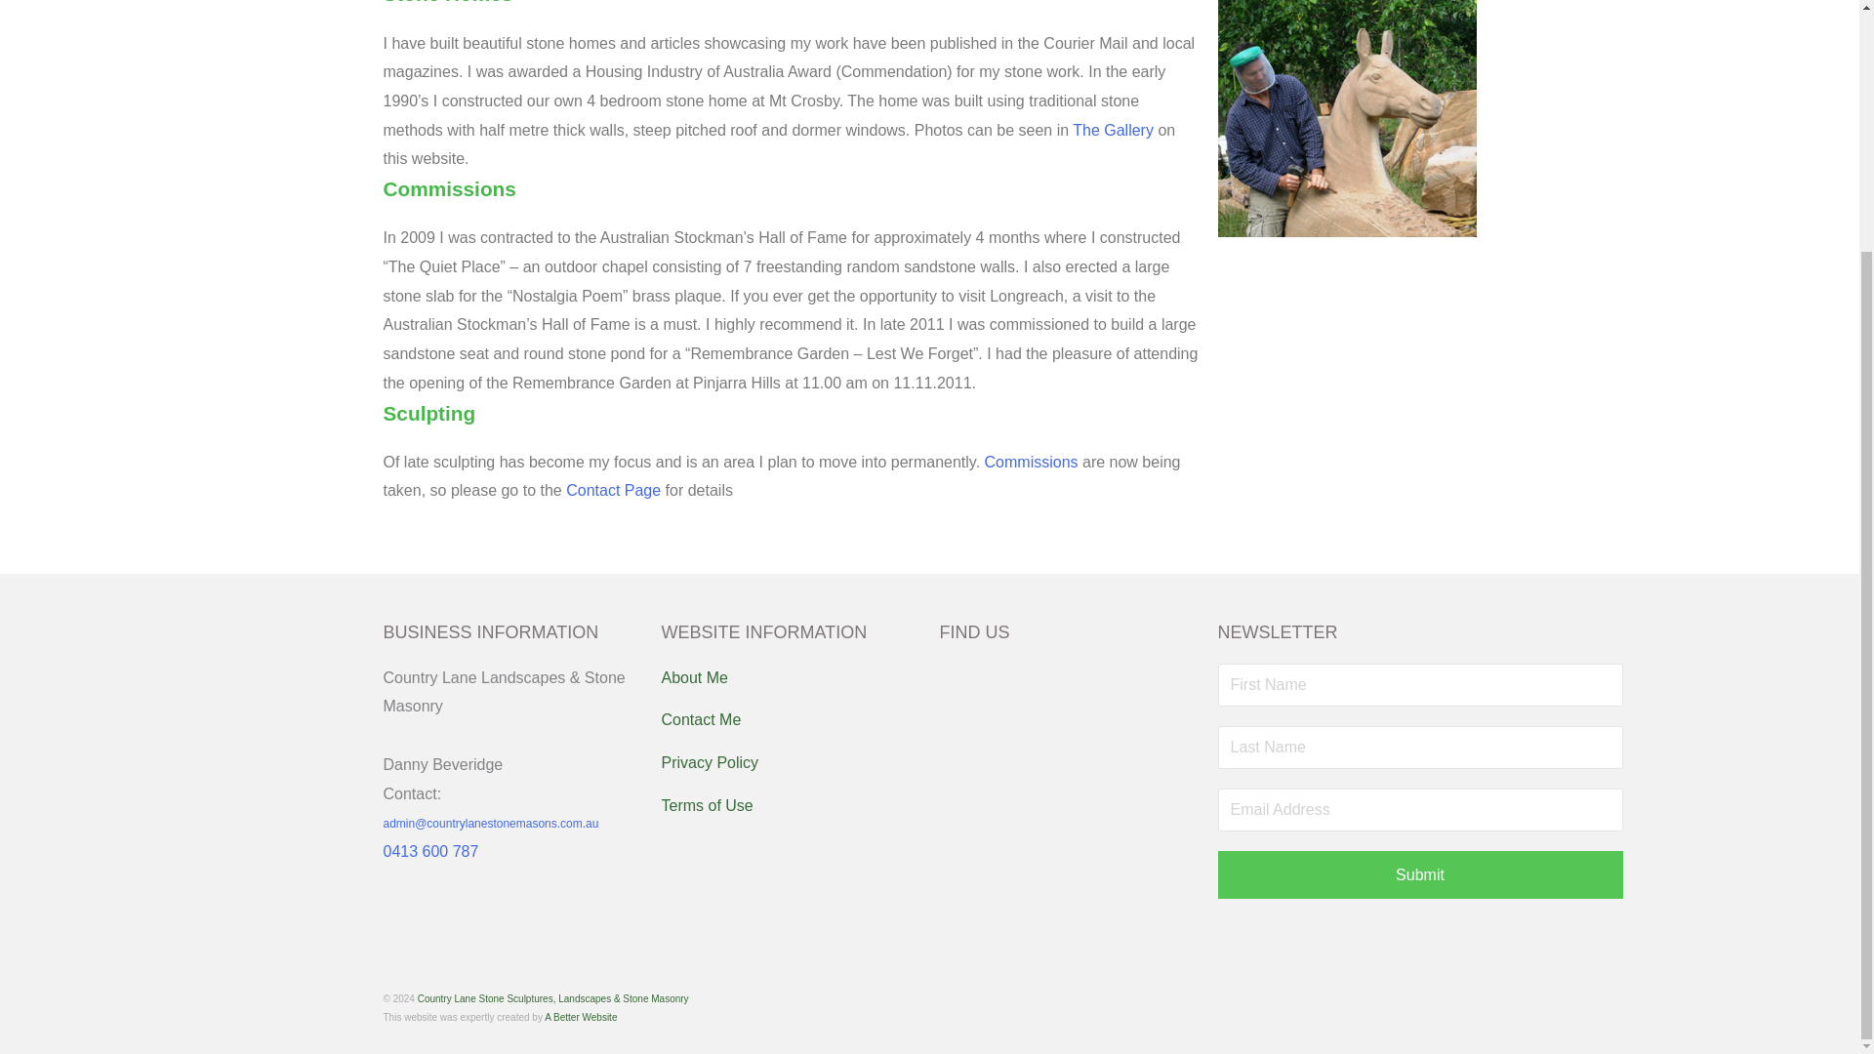 The image size is (1874, 1054). I want to click on About Me, so click(791, 677).